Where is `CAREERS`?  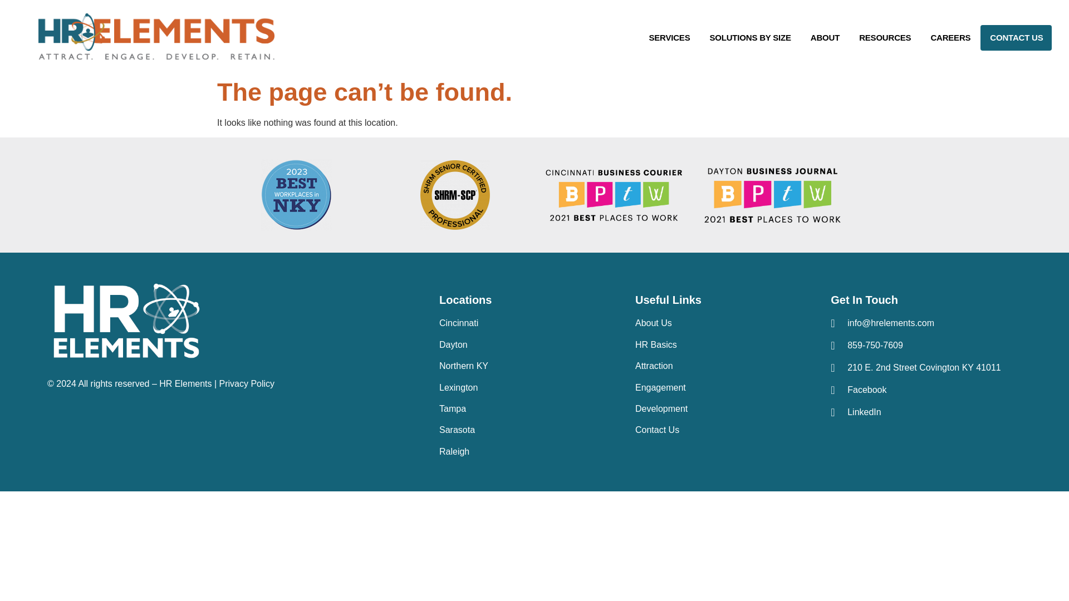
CAREERS is located at coordinates (950, 38).